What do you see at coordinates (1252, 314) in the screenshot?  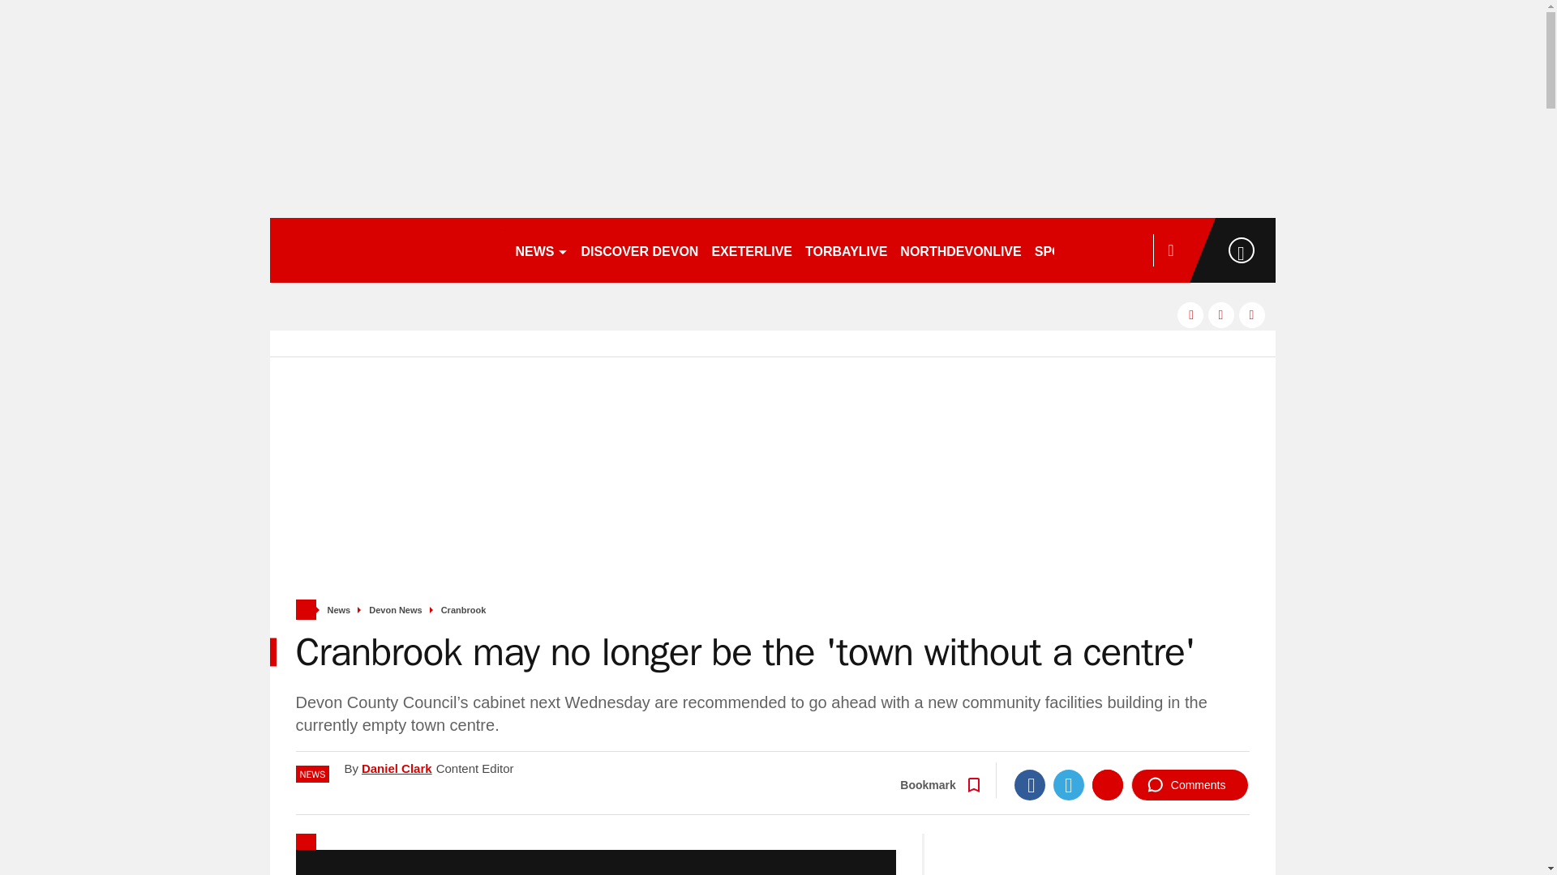 I see `instagram` at bounding box center [1252, 314].